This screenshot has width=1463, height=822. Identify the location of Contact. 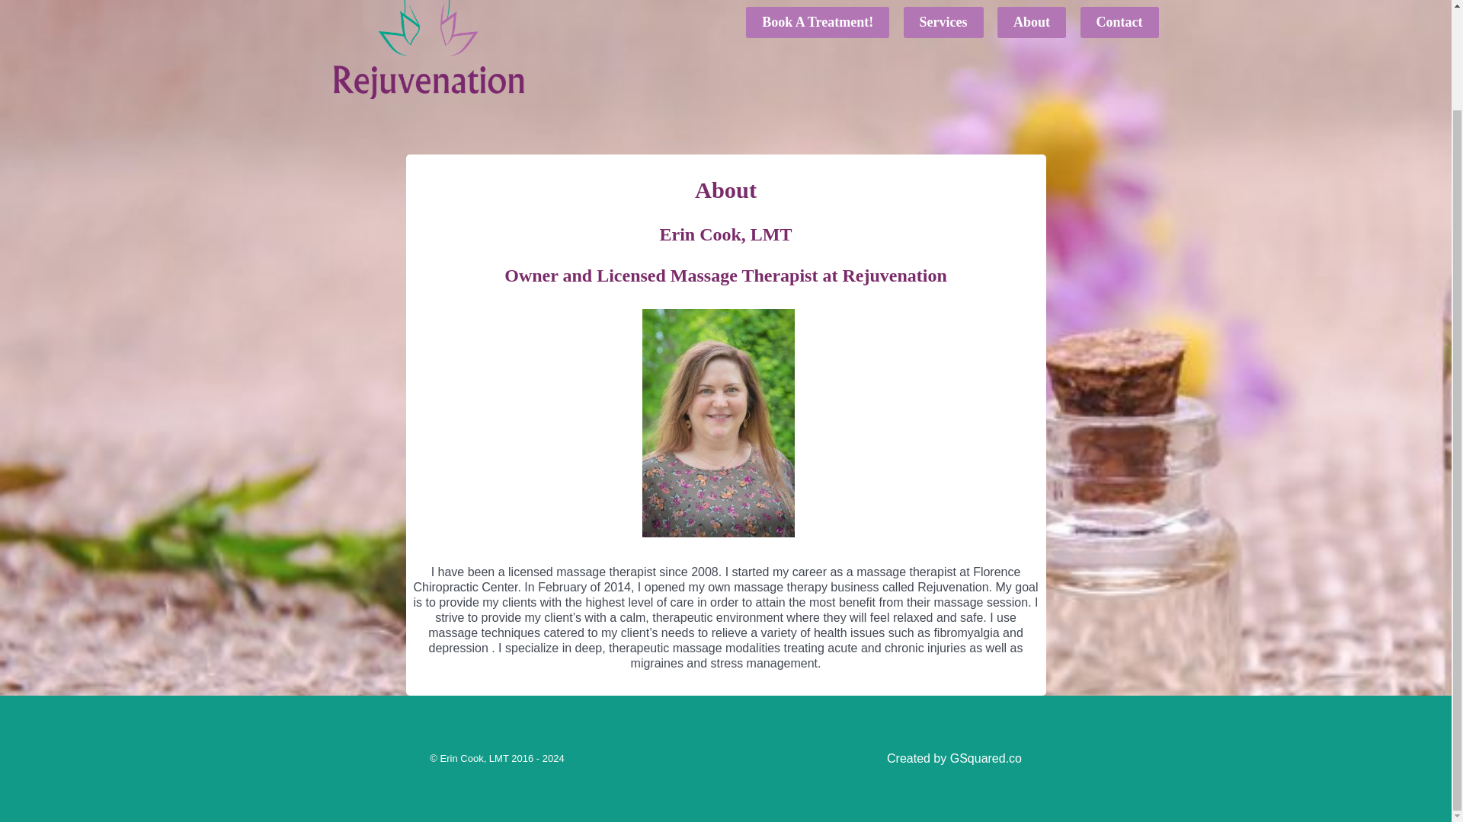
(1119, 22).